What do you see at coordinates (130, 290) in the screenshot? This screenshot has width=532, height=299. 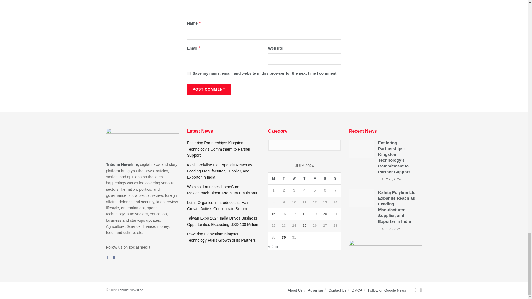 I see `The News Guru` at bounding box center [130, 290].